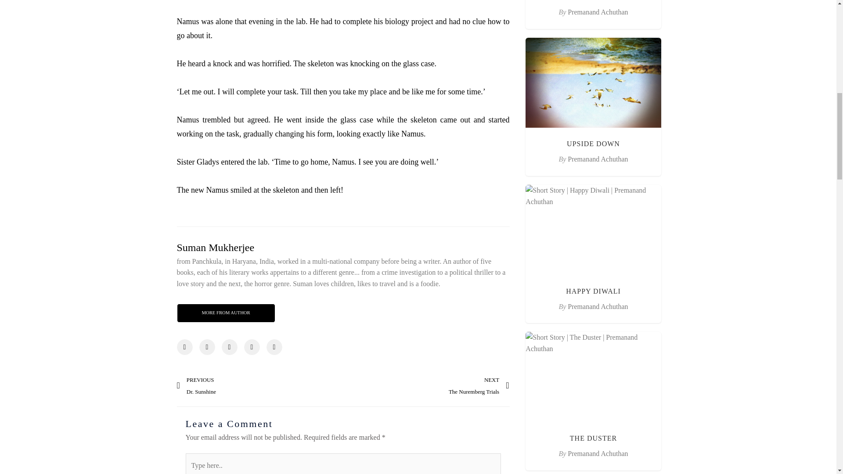  Describe the element at coordinates (593, 291) in the screenshot. I see `HAPPY DIWALI` at that location.